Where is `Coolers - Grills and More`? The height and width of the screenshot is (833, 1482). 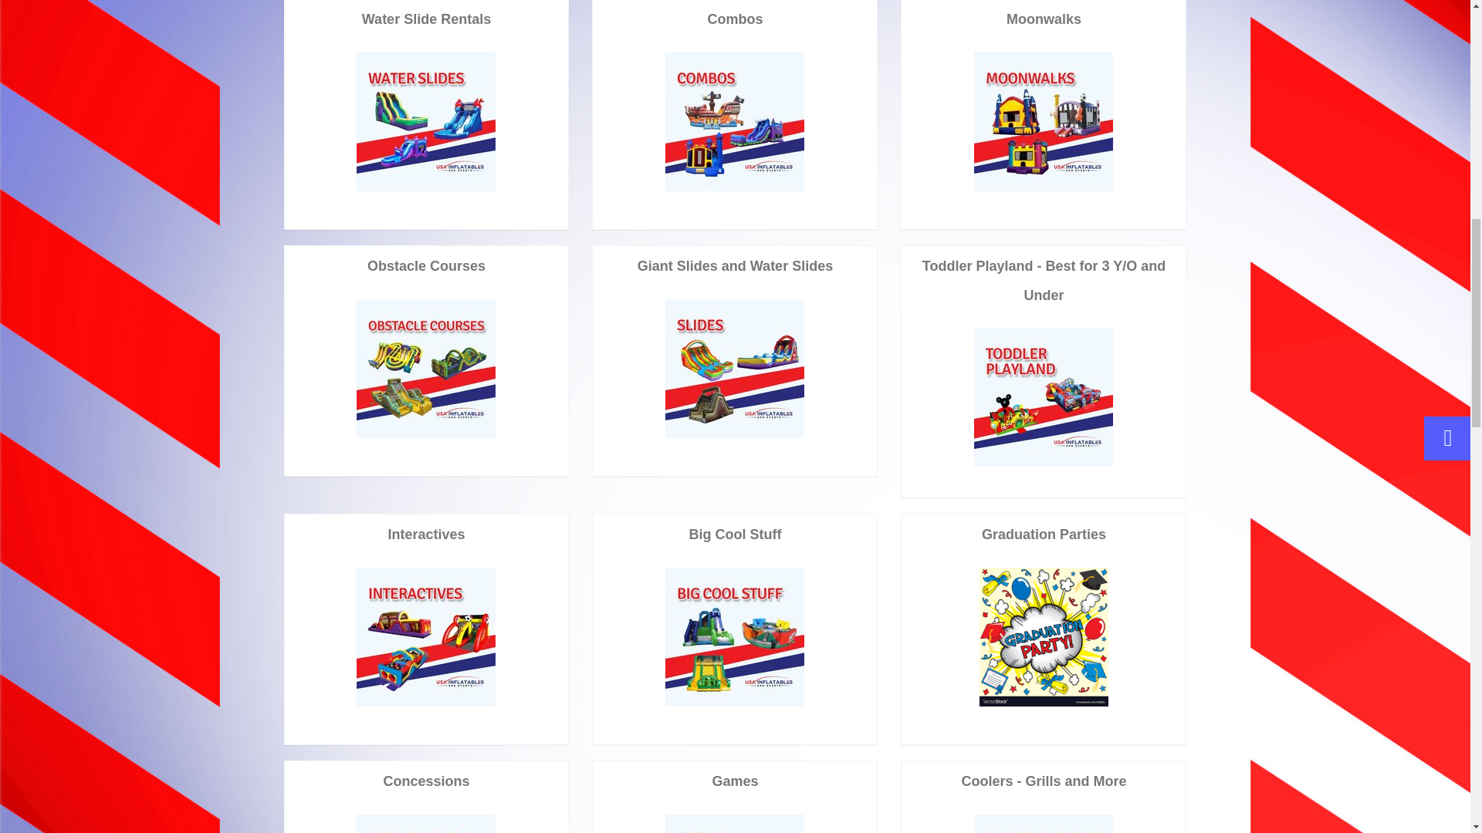
Coolers - Grills and More is located at coordinates (1043, 824).